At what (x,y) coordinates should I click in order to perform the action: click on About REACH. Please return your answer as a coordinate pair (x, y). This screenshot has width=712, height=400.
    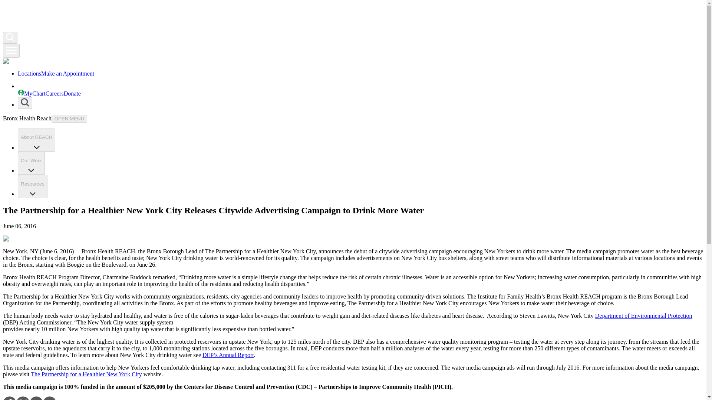
    Looking at the image, I should click on (36, 140).